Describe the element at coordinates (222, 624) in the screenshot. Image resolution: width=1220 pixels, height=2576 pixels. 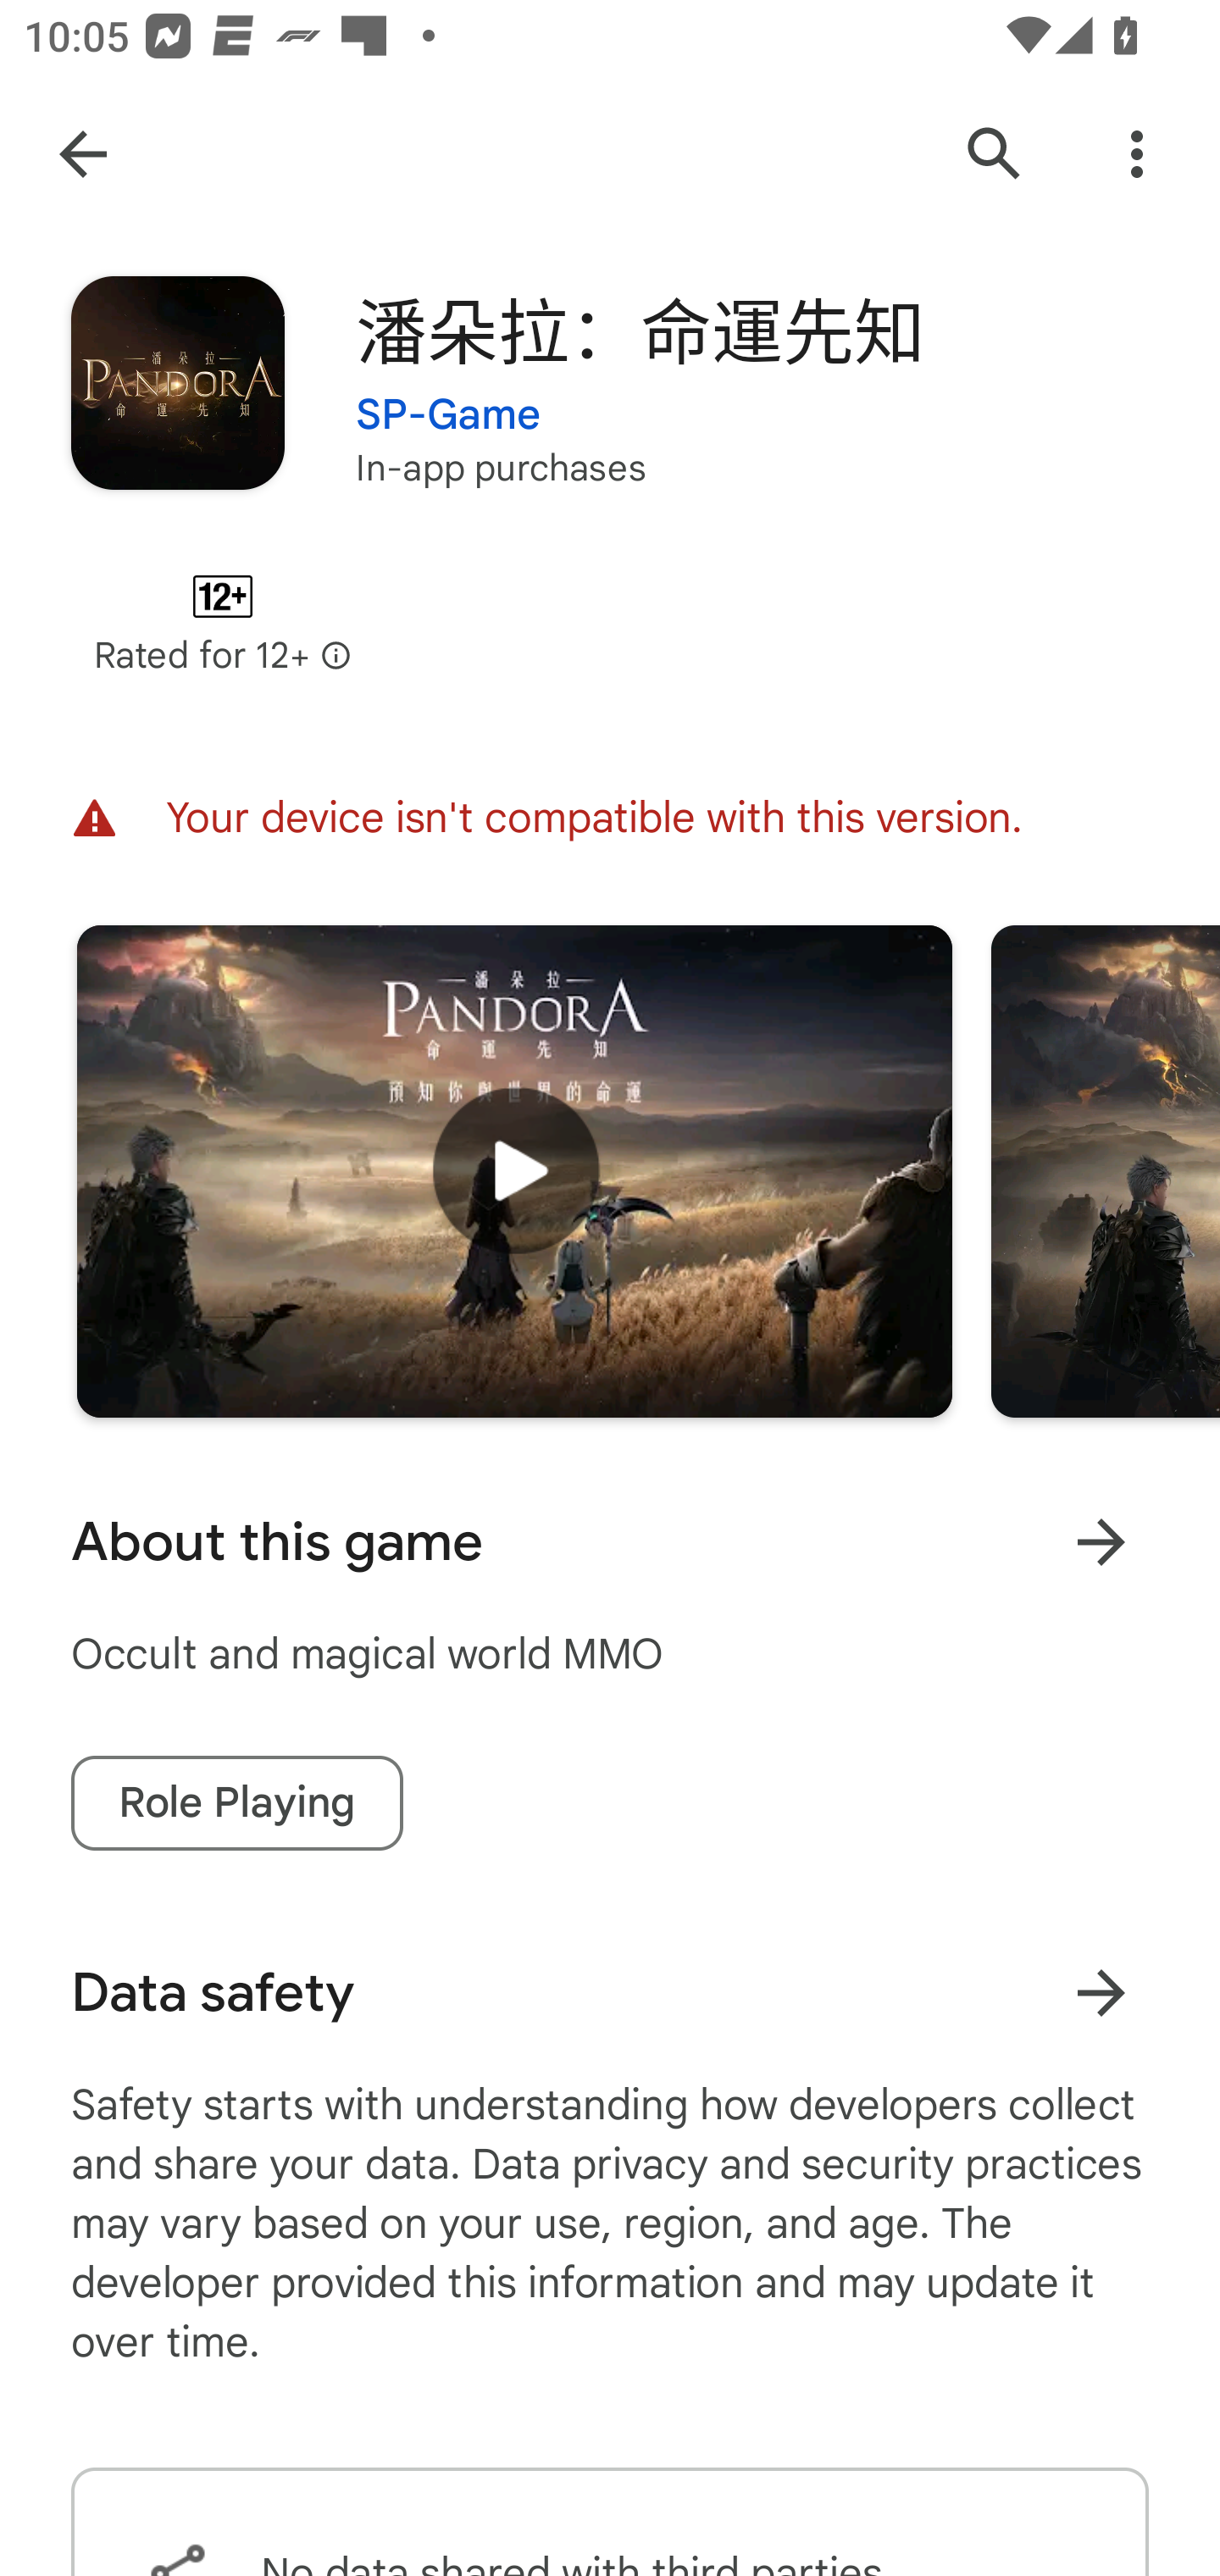
I see `Content rating Rated for 12+` at that location.